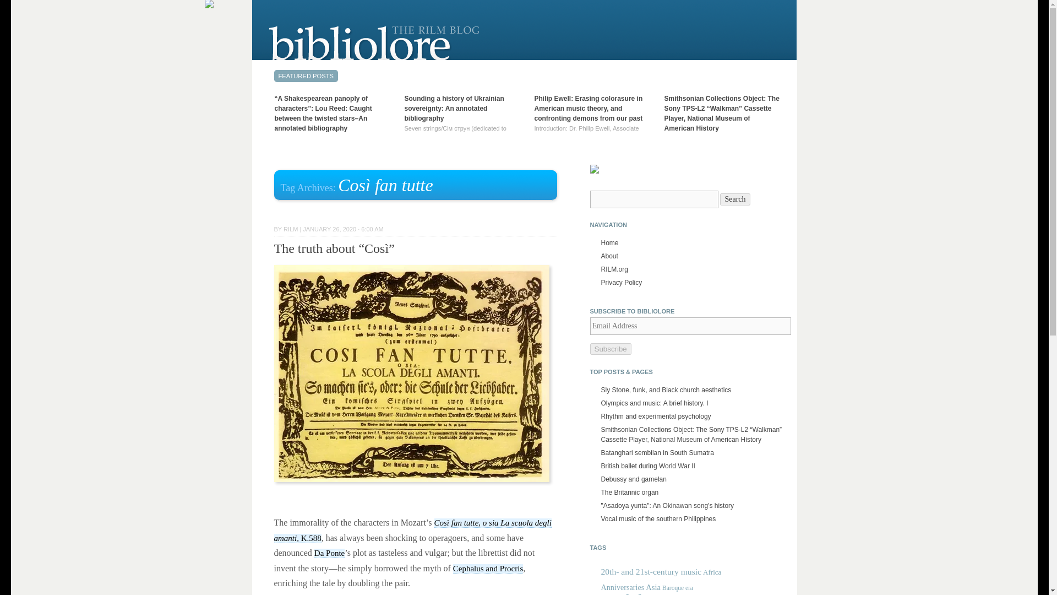 The image size is (1057, 595). I want to click on Rhythm and experimental psychology, so click(656, 416).